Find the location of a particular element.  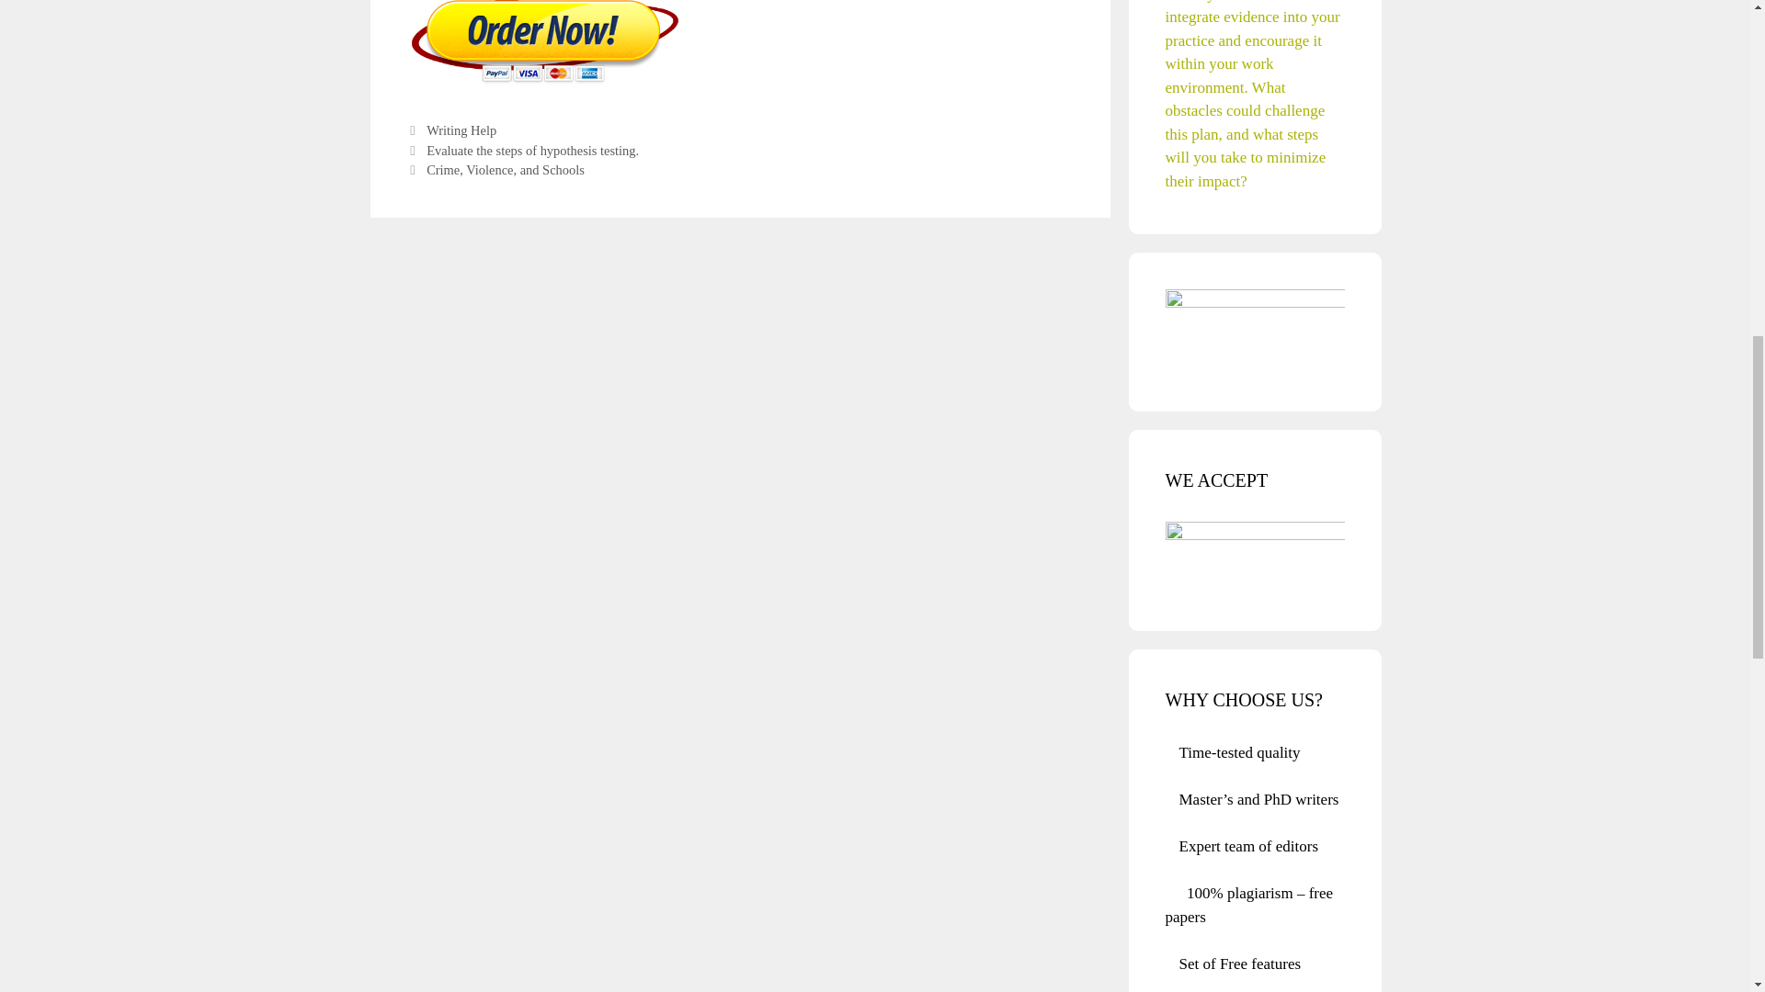

Evaluate the steps of hypothesis testing. is located at coordinates (533, 150).